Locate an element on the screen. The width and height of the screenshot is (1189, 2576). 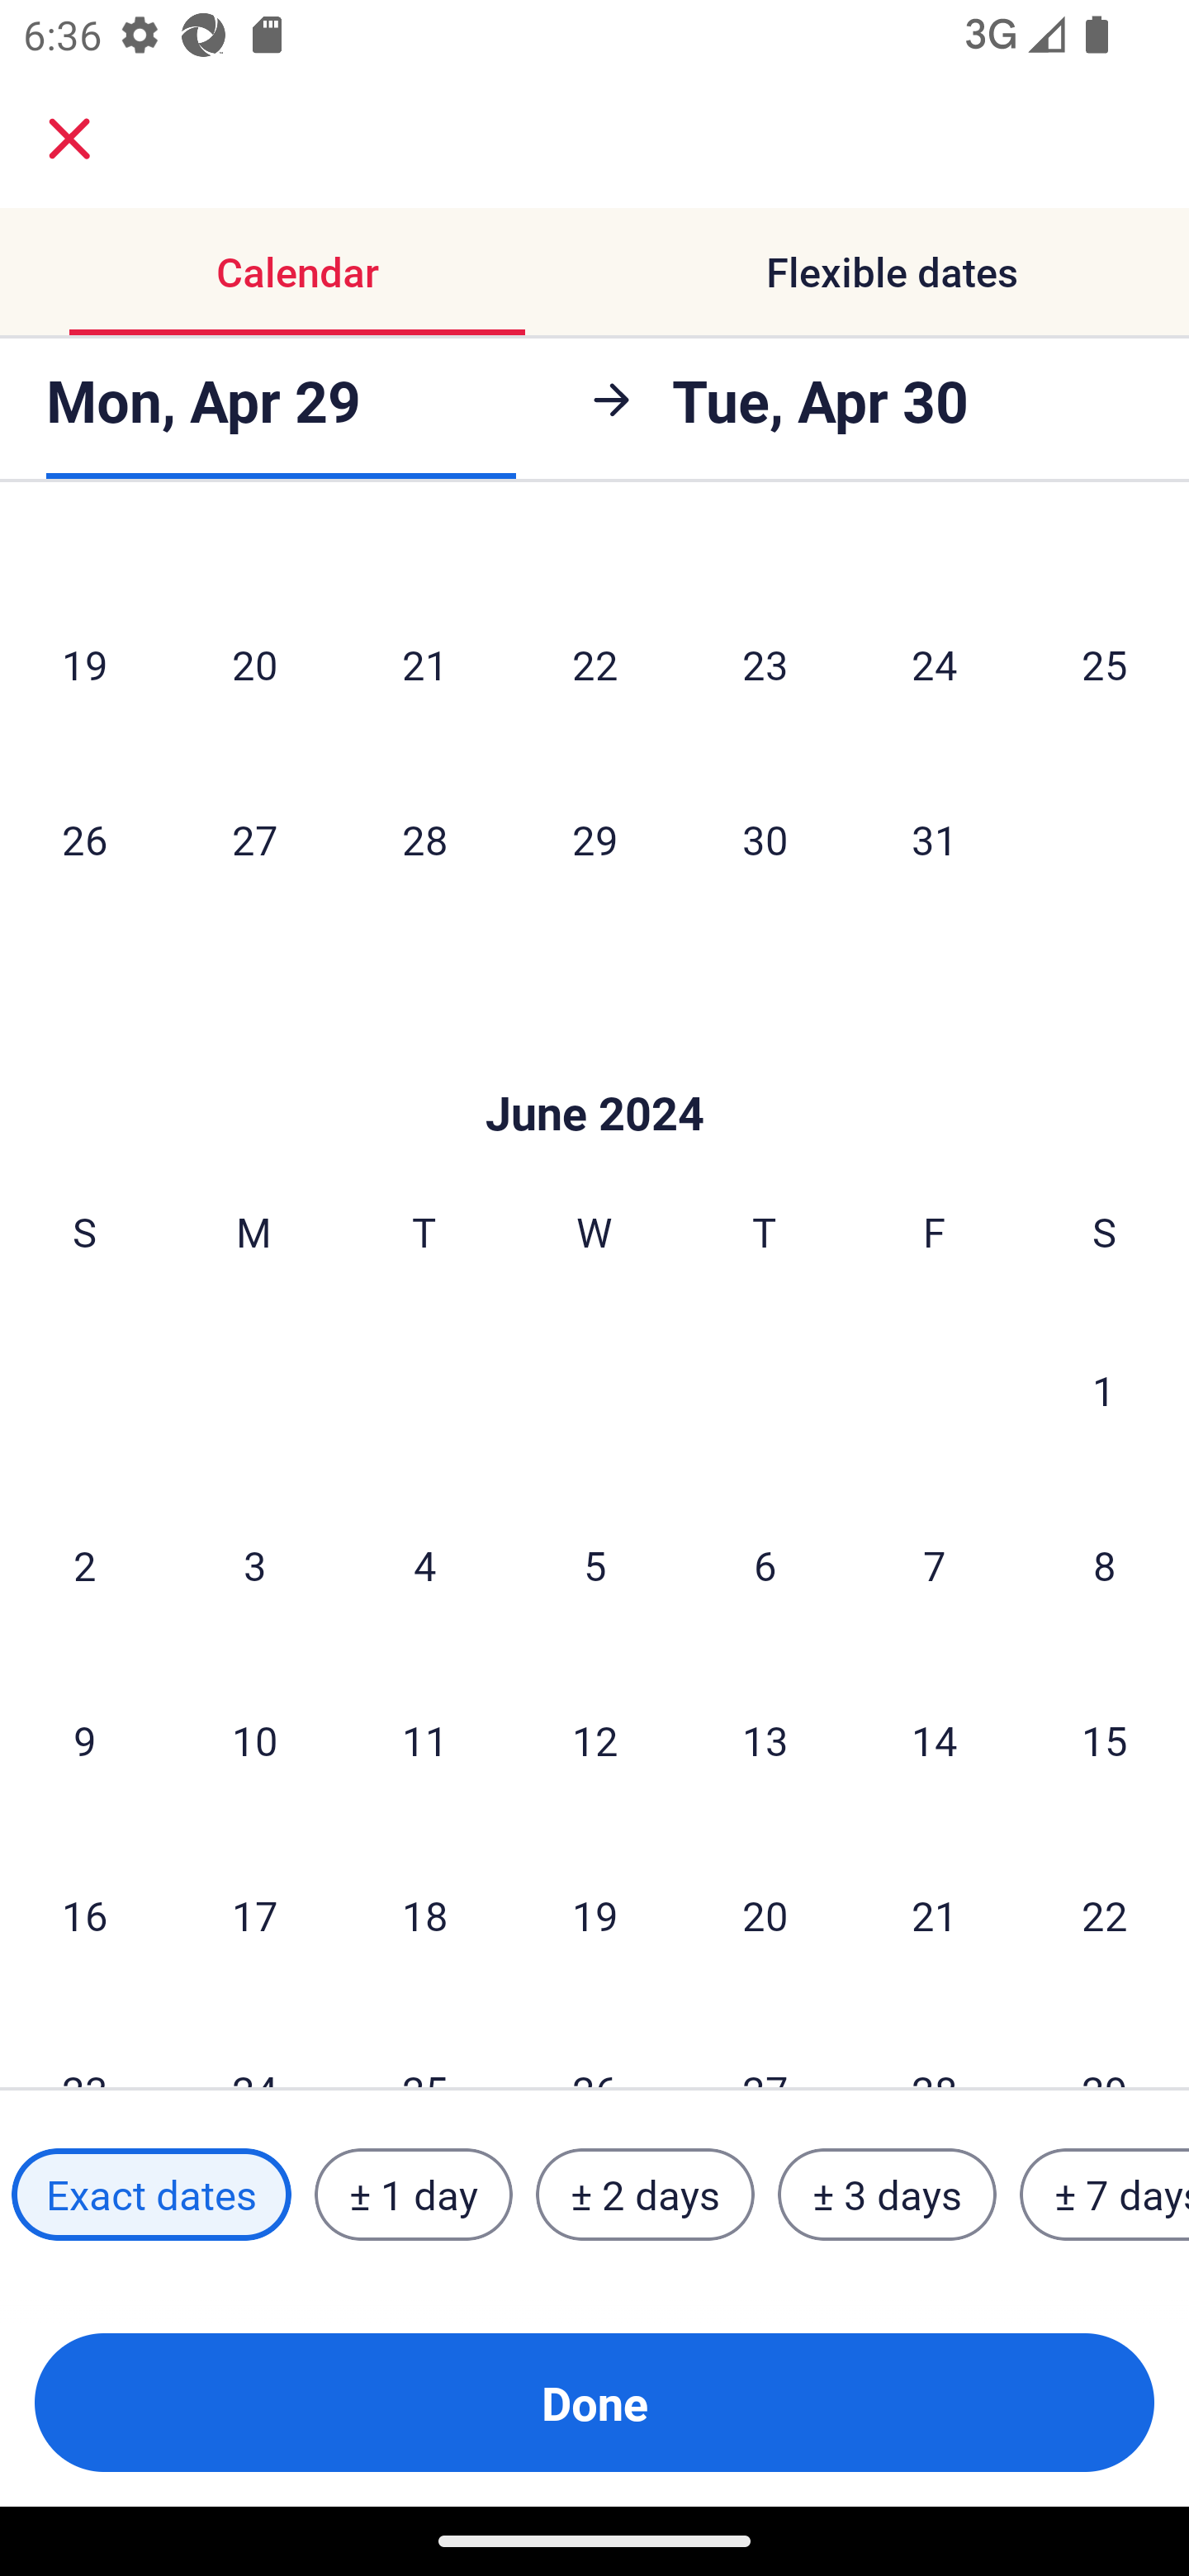
18 Tuesday, June 18, 2024 is located at coordinates (424, 1915).